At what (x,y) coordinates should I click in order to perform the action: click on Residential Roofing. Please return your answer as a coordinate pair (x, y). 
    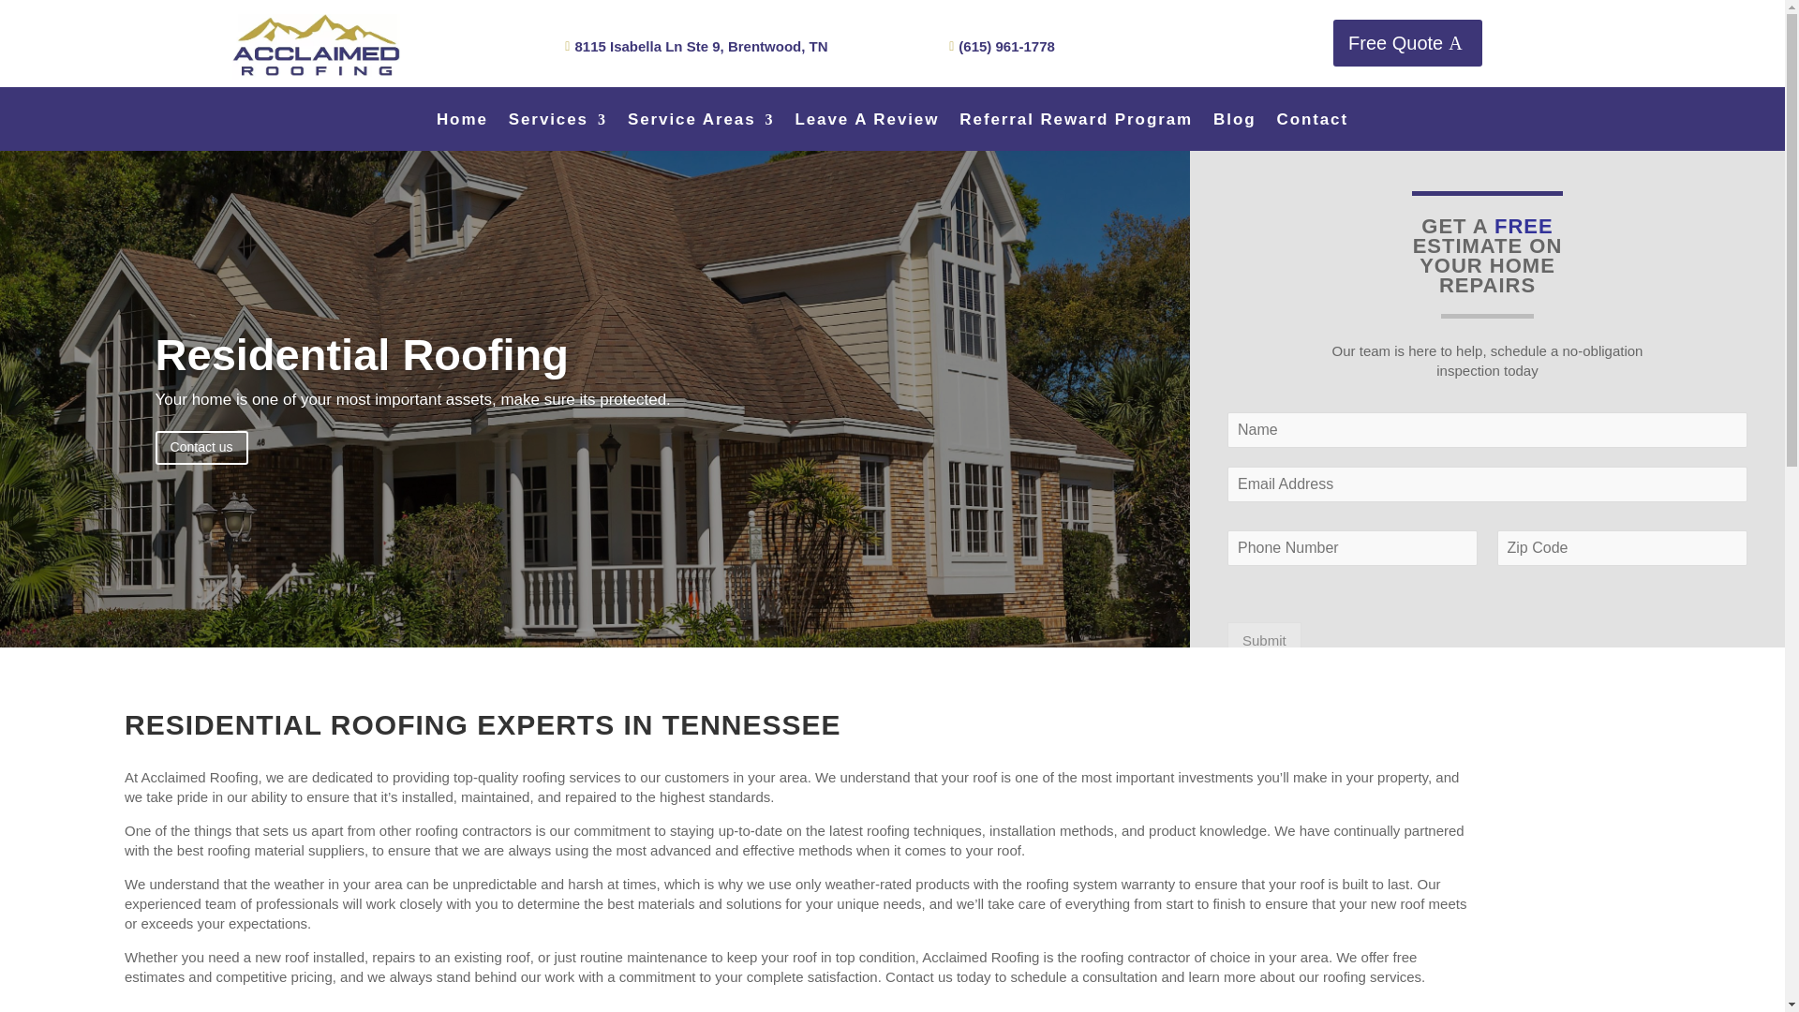
    Looking at the image, I should click on (362, 358).